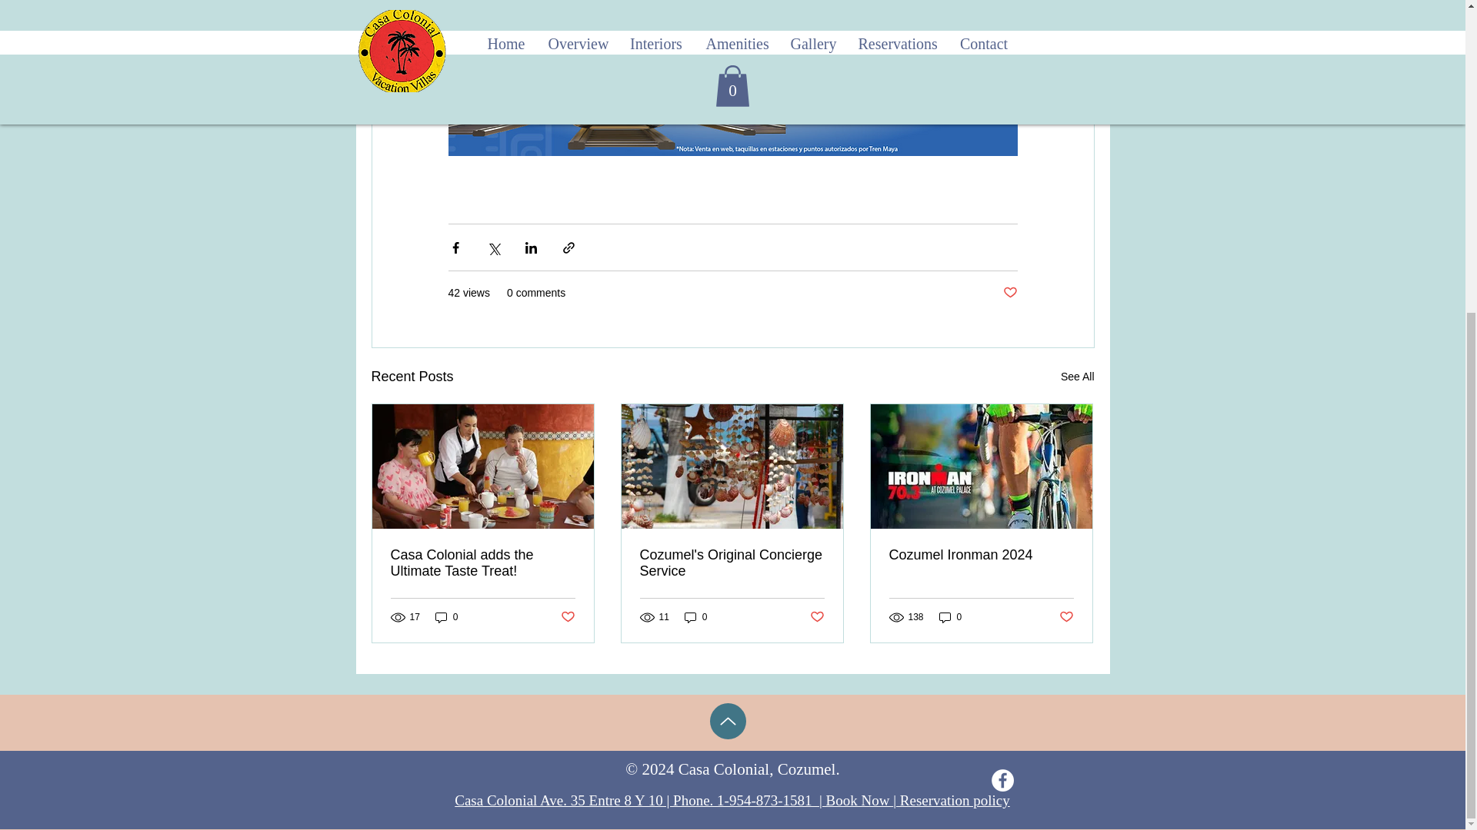 The image size is (1477, 830). I want to click on 0, so click(446, 617).